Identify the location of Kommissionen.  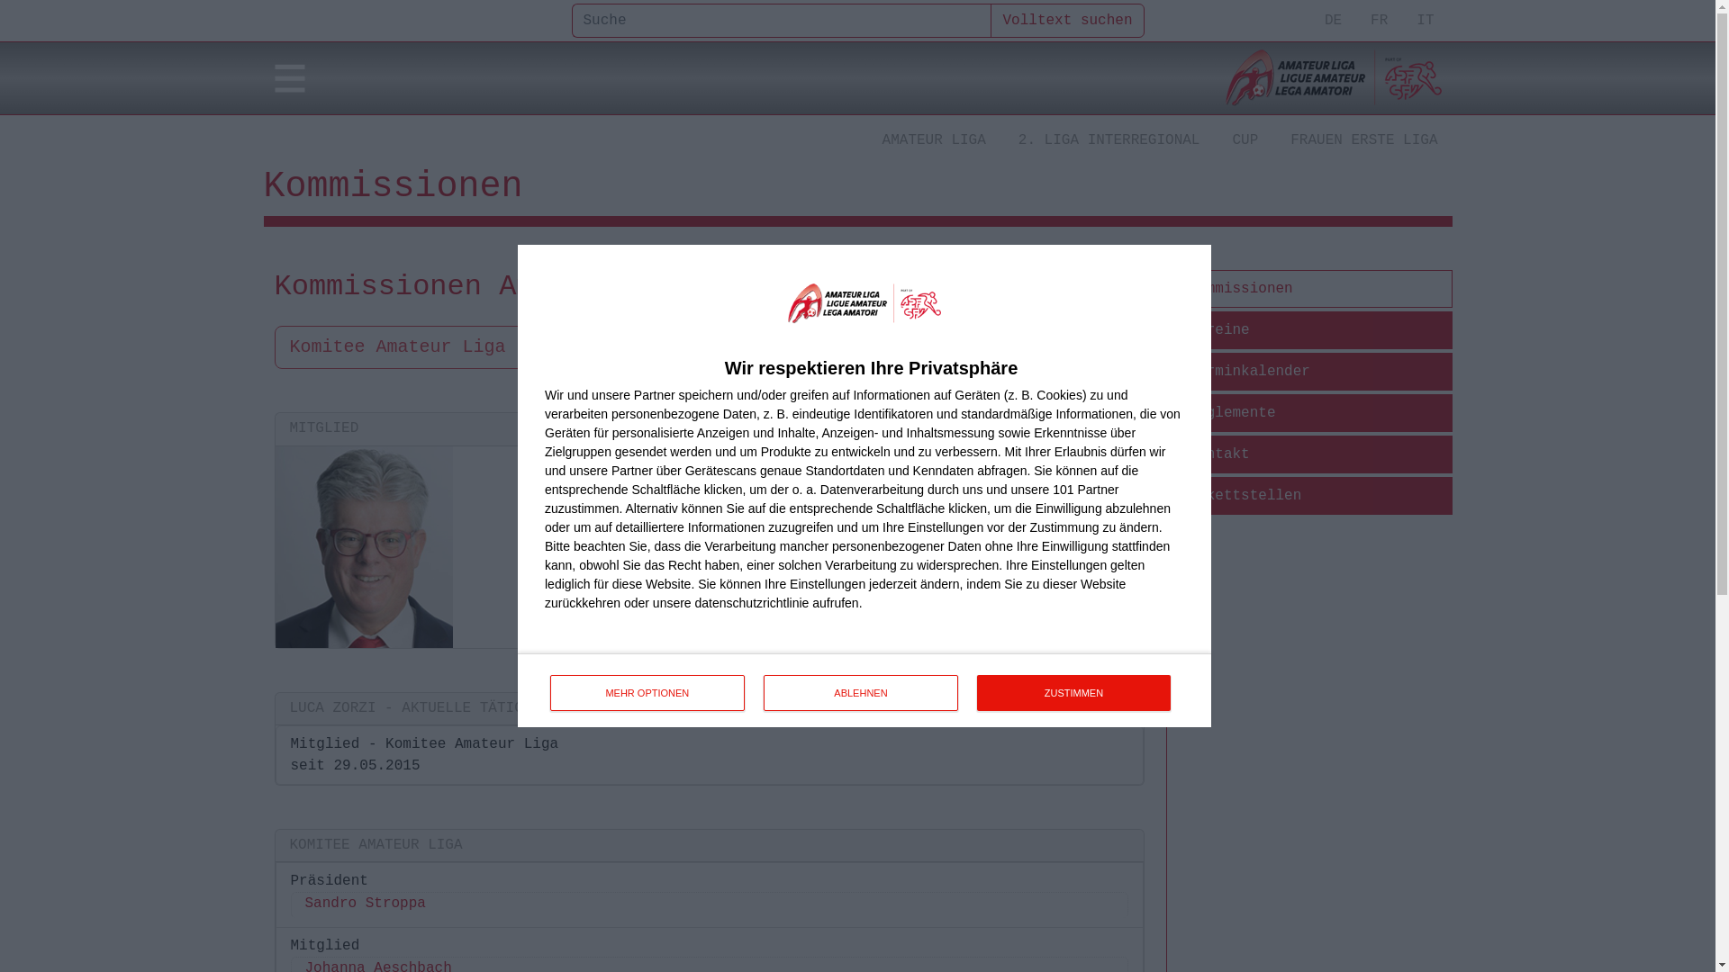
(1317, 289).